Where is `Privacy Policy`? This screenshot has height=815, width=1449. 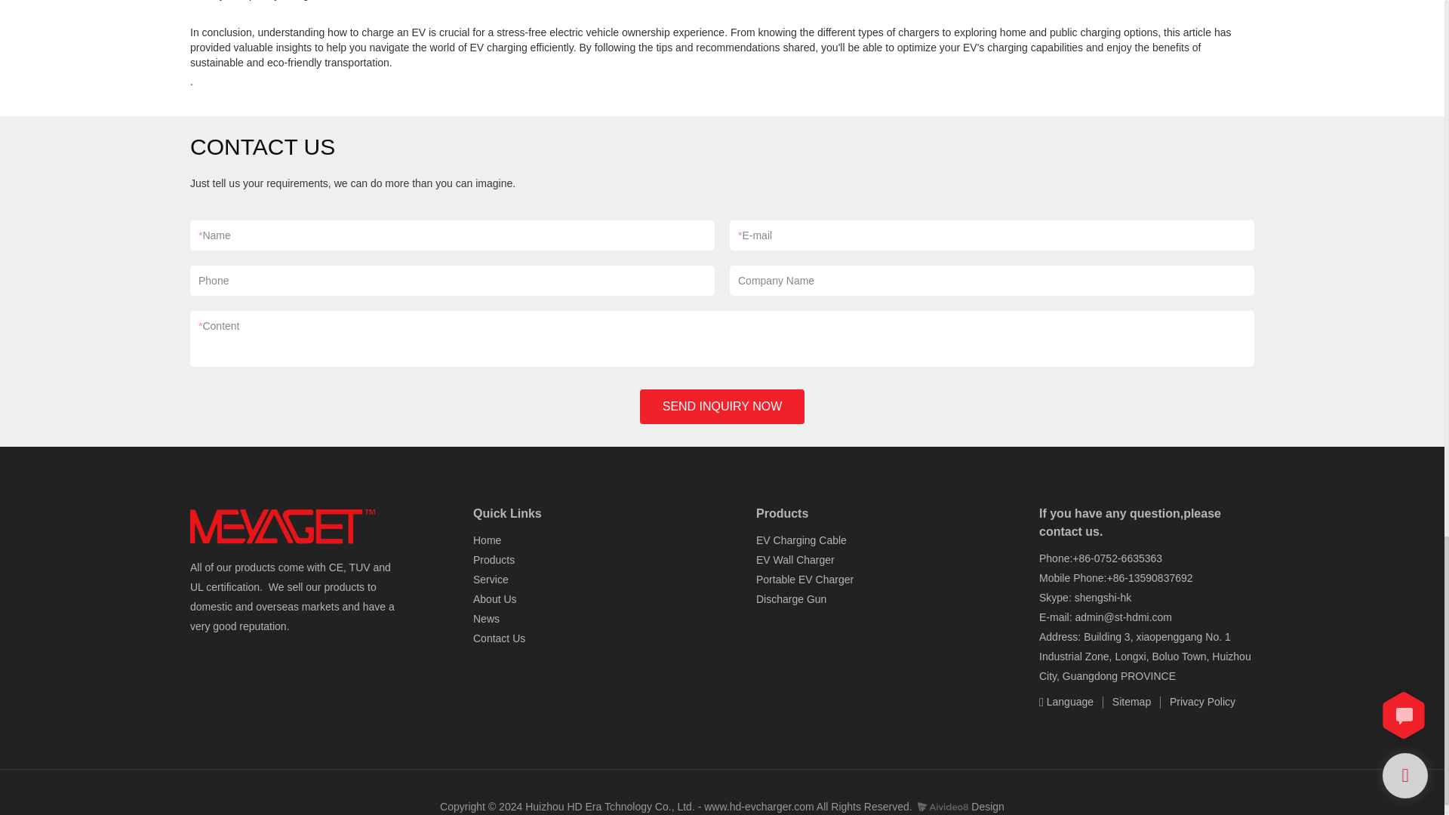 Privacy Policy is located at coordinates (1194, 701).